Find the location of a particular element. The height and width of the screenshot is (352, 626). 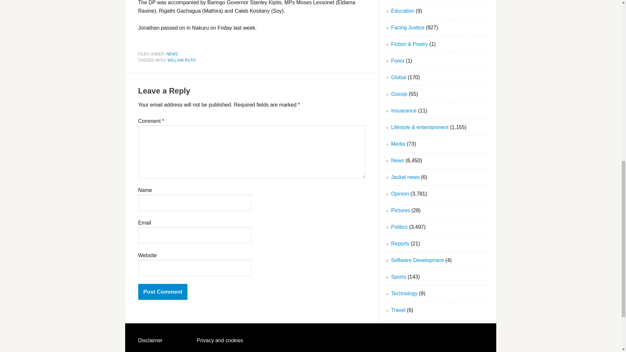

Pictures is located at coordinates (400, 211).